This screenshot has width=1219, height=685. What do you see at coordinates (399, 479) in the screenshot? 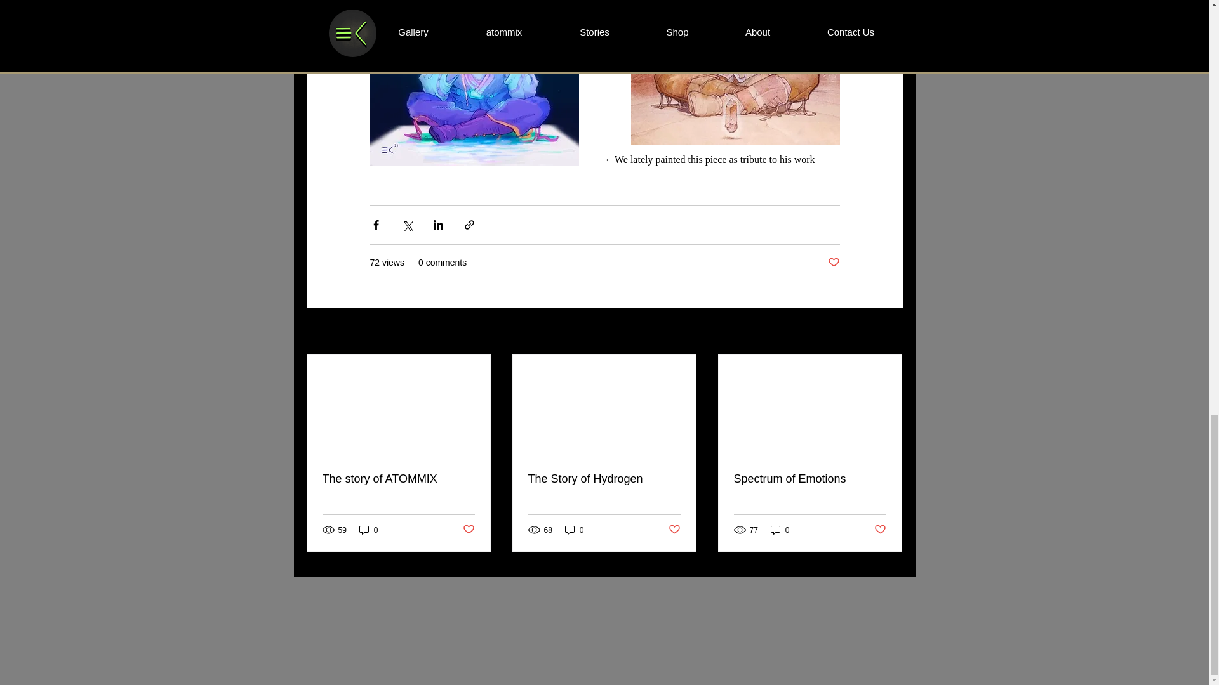
I see `The story of ATOMMIX` at bounding box center [399, 479].